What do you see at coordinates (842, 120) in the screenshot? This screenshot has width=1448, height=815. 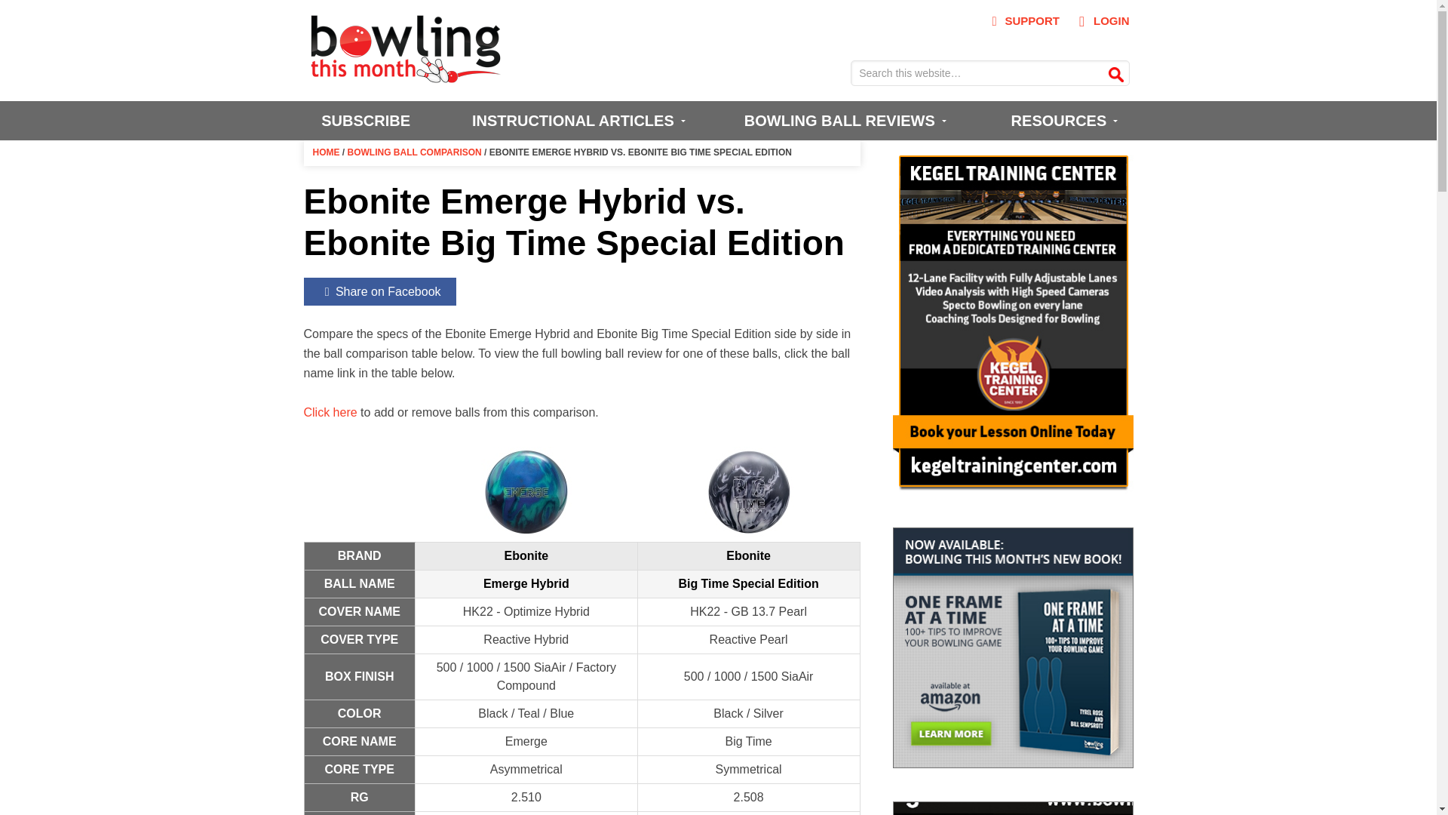 I see `Bowling Ball Reviews` at bounding box center [842, 120].